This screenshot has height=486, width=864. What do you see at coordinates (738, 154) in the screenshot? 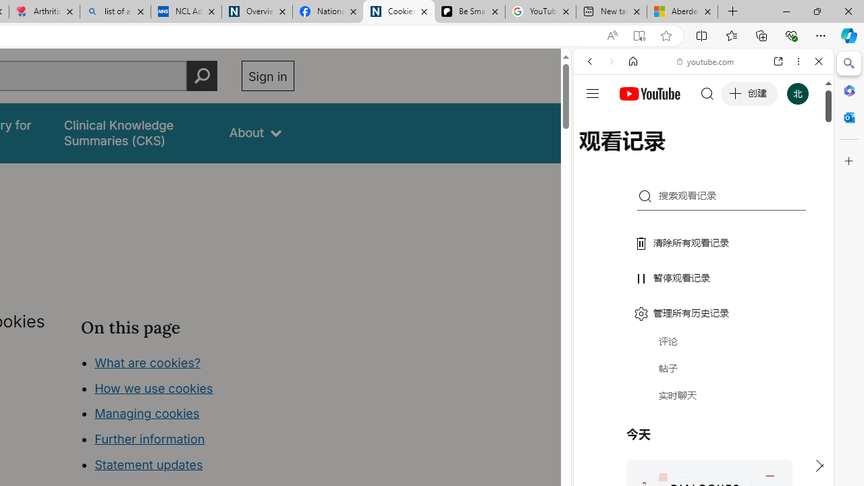
I see `SEARCH TOOLS` at bounding box center [738, 154].